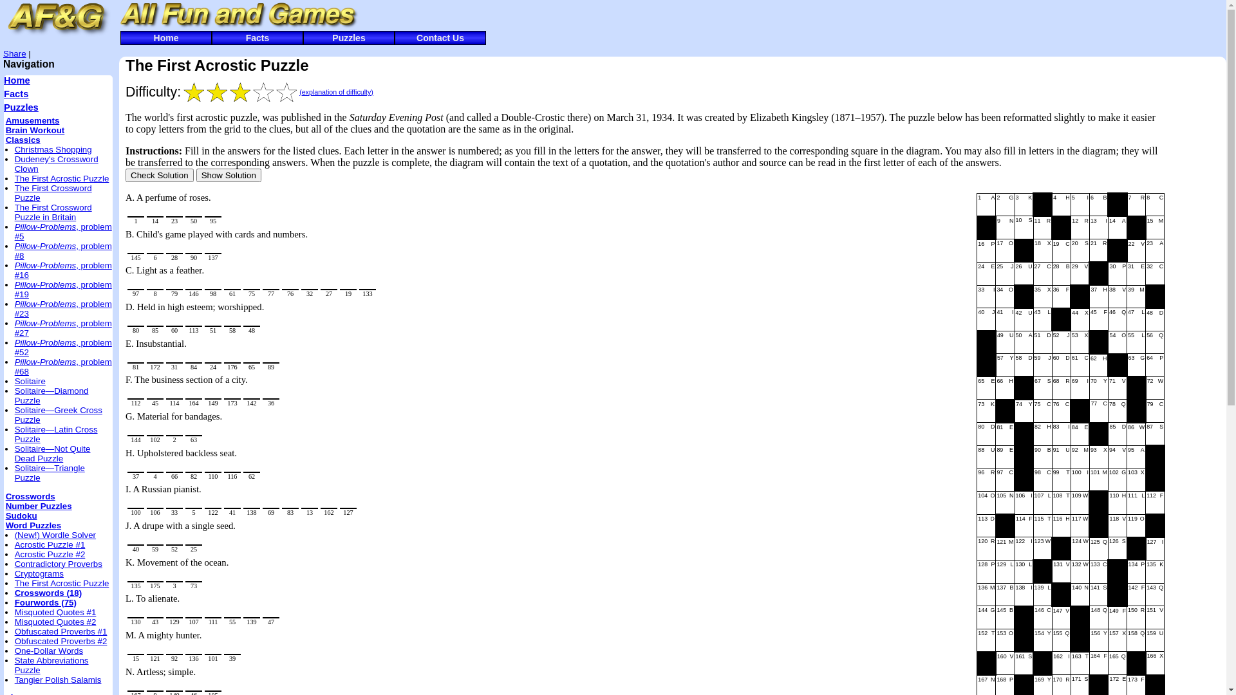 The height and width of the screenshot is (695, 1236). What do you see at coordinates (1024, 228) in the screenshot?
I see `10
S` at bounding box center [1024, 228].